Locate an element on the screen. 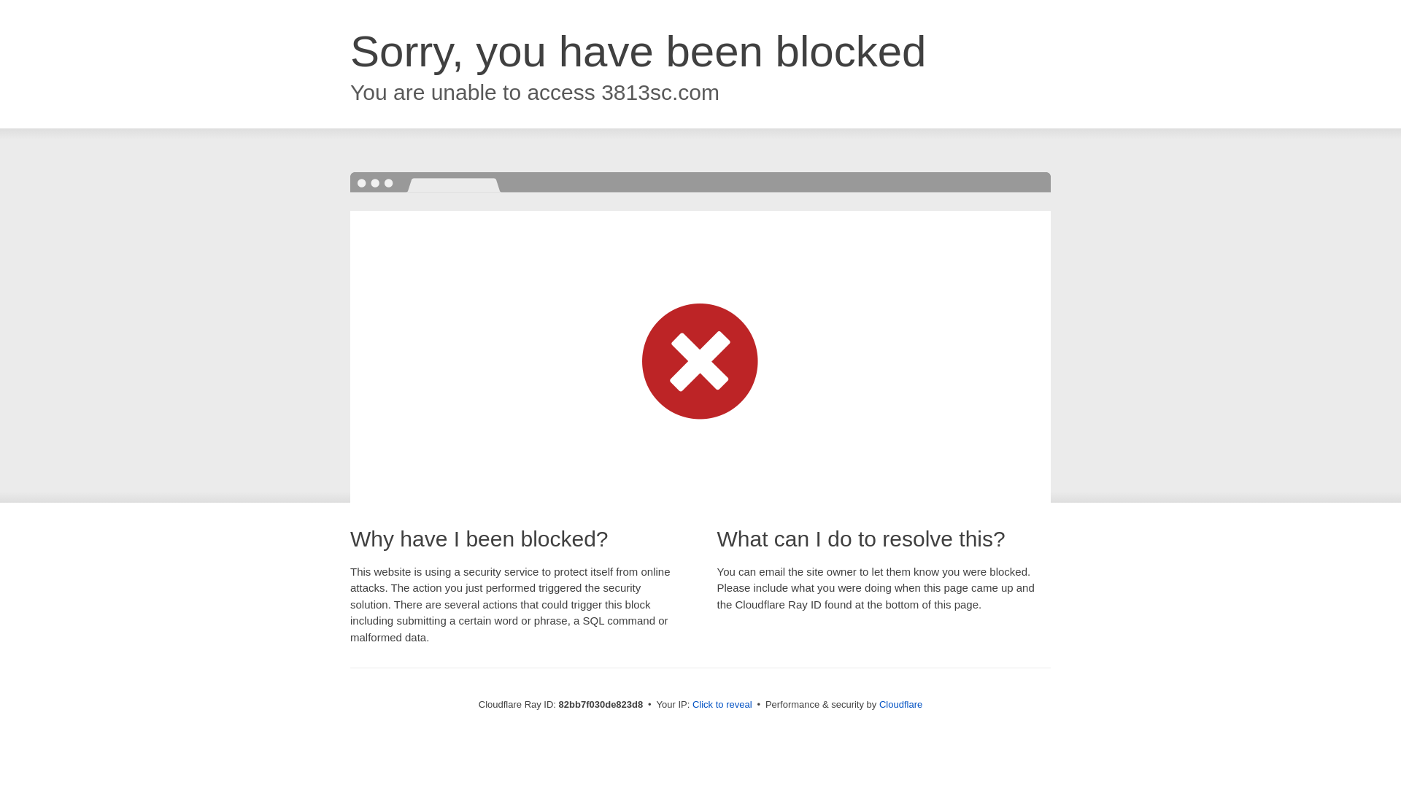  Click to reveal is located at coordinates (722, 705).